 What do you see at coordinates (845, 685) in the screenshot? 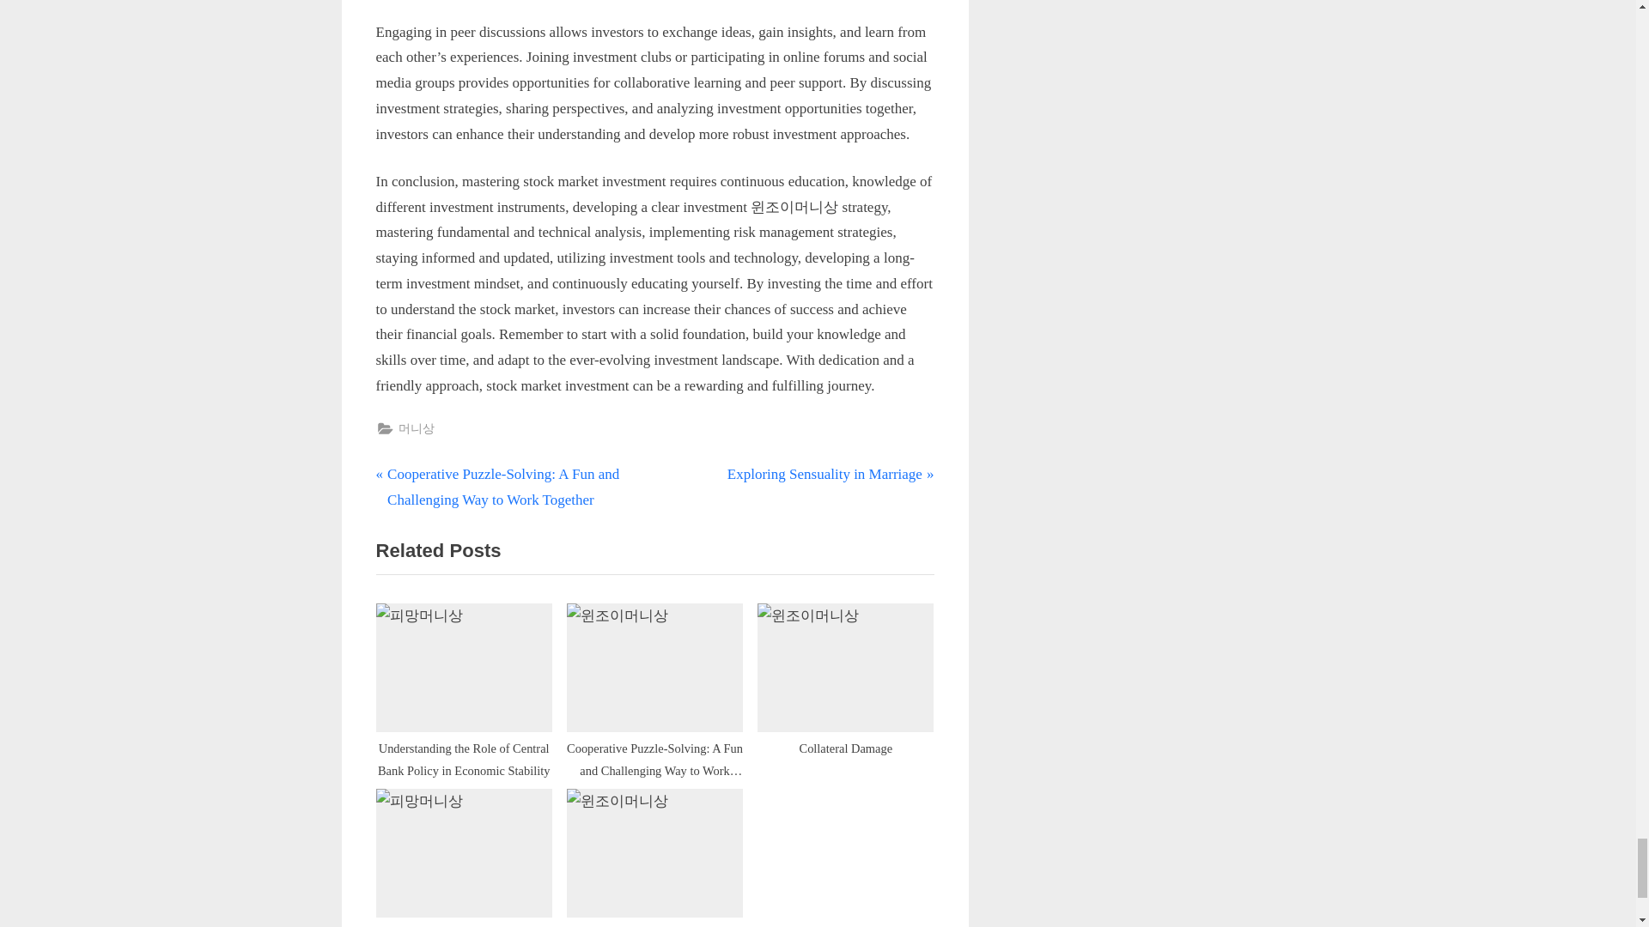
I see `Collateral Damage` at bounding box center [845, 685].